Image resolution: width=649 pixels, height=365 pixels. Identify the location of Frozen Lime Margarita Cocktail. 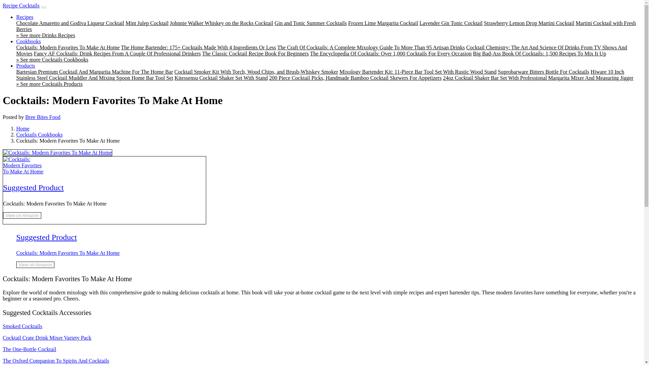
(383, 23).